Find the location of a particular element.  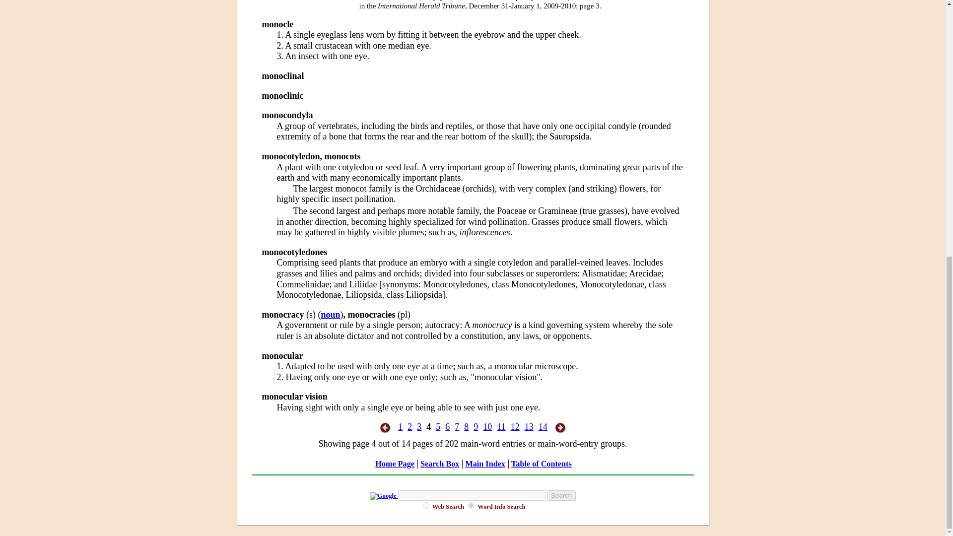

13 is located at coordinates (529, 427).